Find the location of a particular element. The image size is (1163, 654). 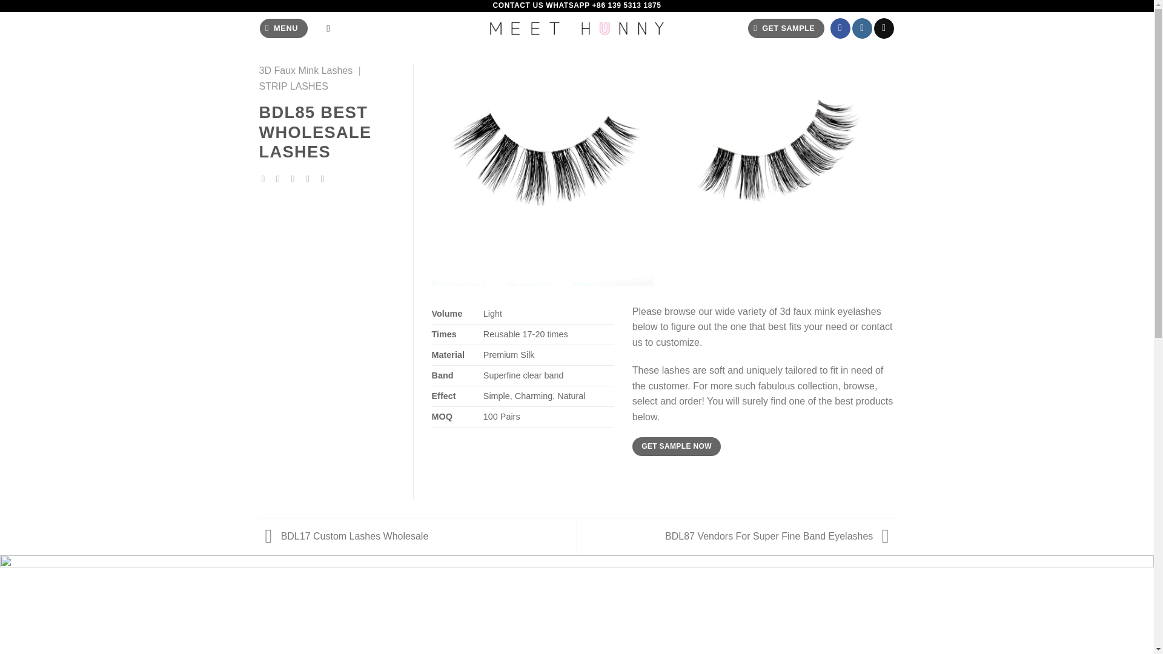

GET SAMPLE NOW is located at coordinates (677, 446).